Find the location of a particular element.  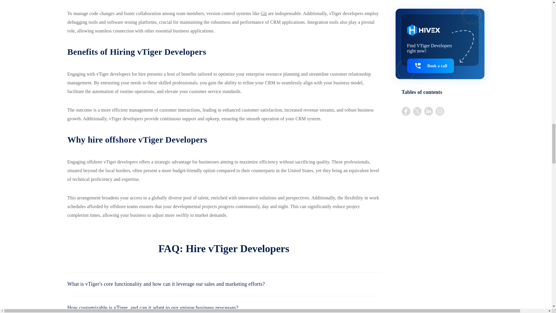

Git is located at coordinates (264, 13).